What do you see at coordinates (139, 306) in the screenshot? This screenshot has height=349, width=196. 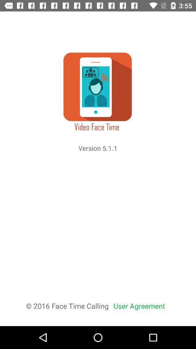 I see `tap the user agreement item` at bounding box center [139, 306].